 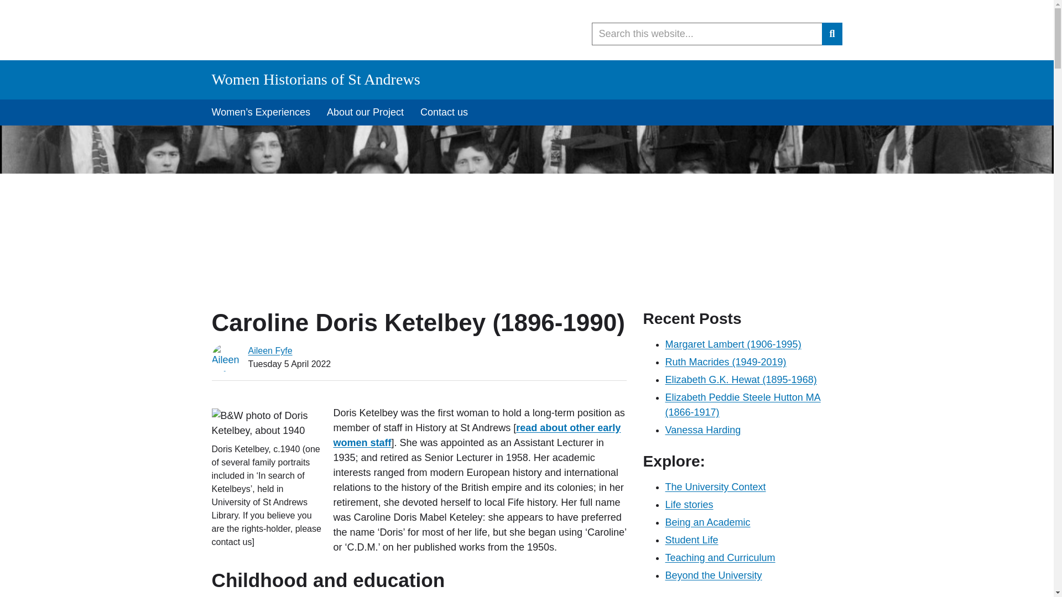 What do you see at coordinates (444, 112) in the screenshot?
I see `Contact us` at bounding box center [444, 112].